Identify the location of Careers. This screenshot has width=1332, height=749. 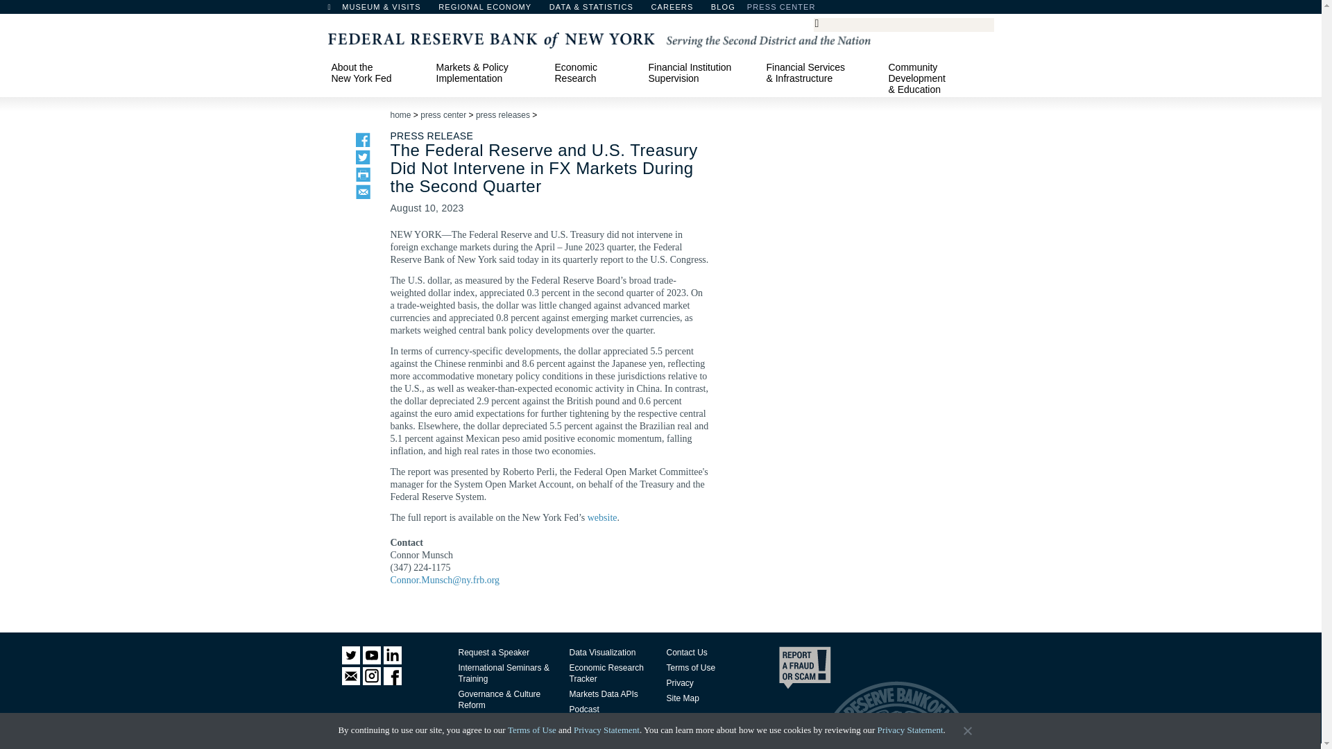
(678, 10).